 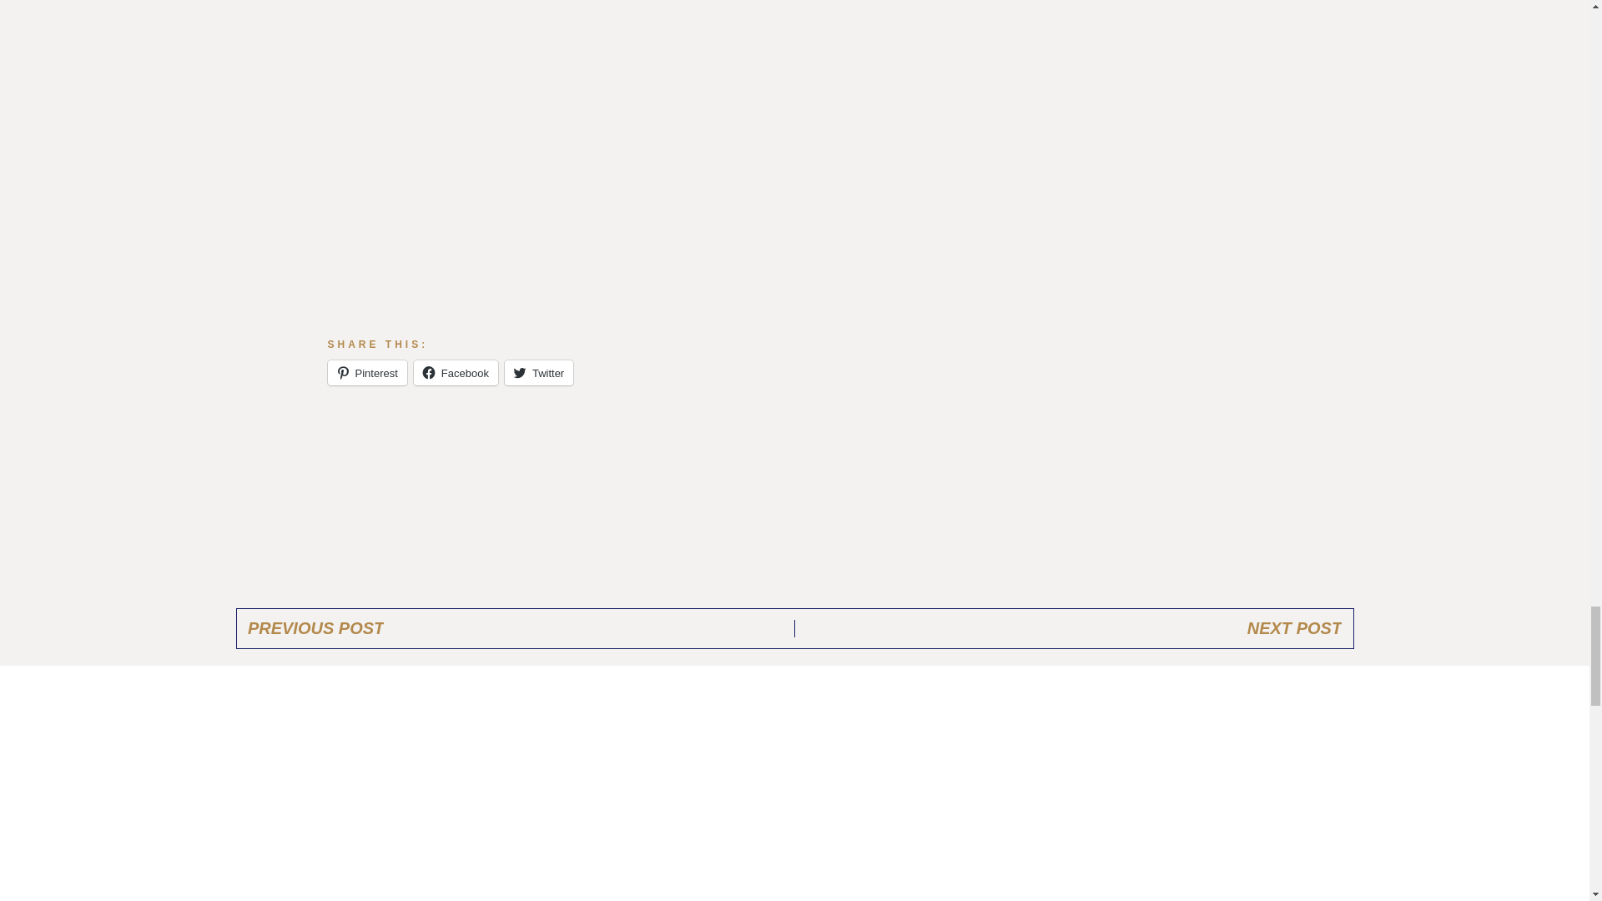 I want to click on Click to share on Pinterest, so click(x=366, y=373).